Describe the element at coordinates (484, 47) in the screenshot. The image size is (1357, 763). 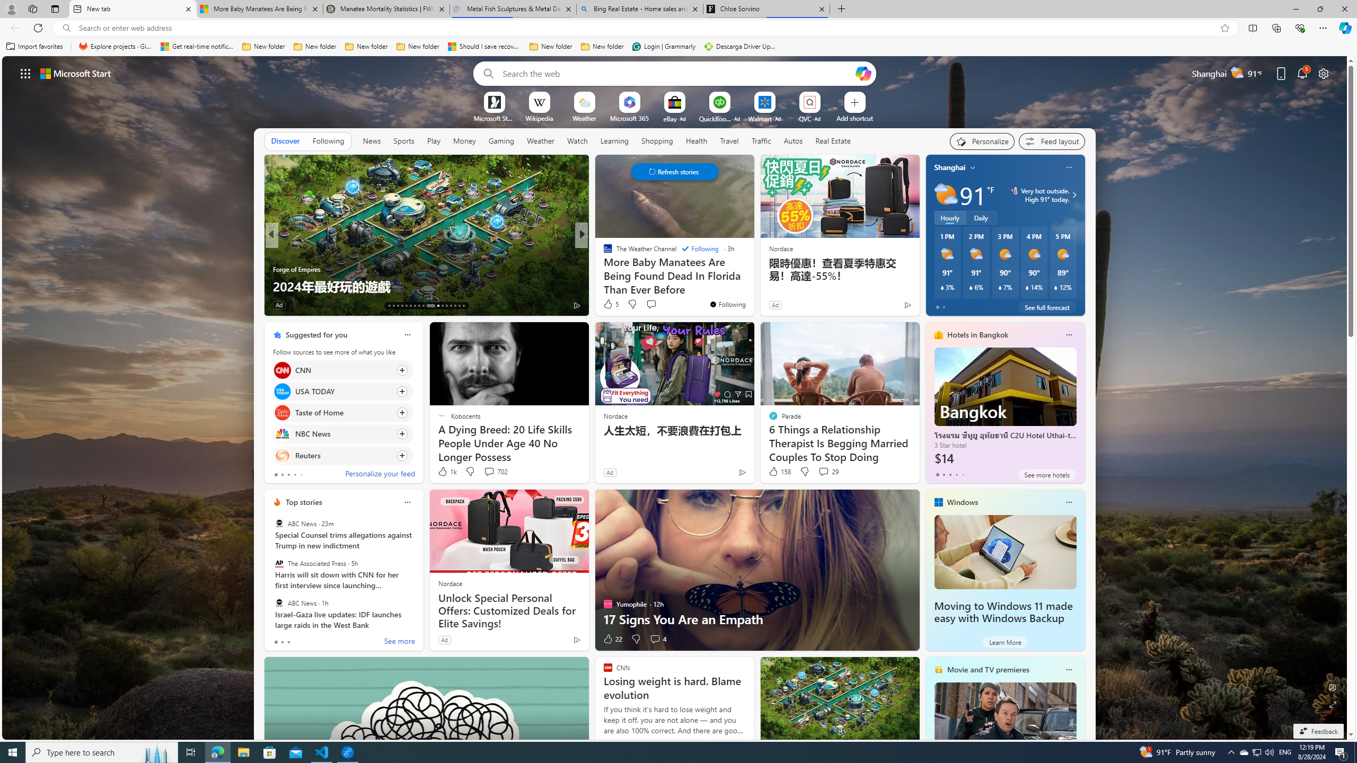
I see `Should I save recovered Word documents? - Microsoft Support` at that location.